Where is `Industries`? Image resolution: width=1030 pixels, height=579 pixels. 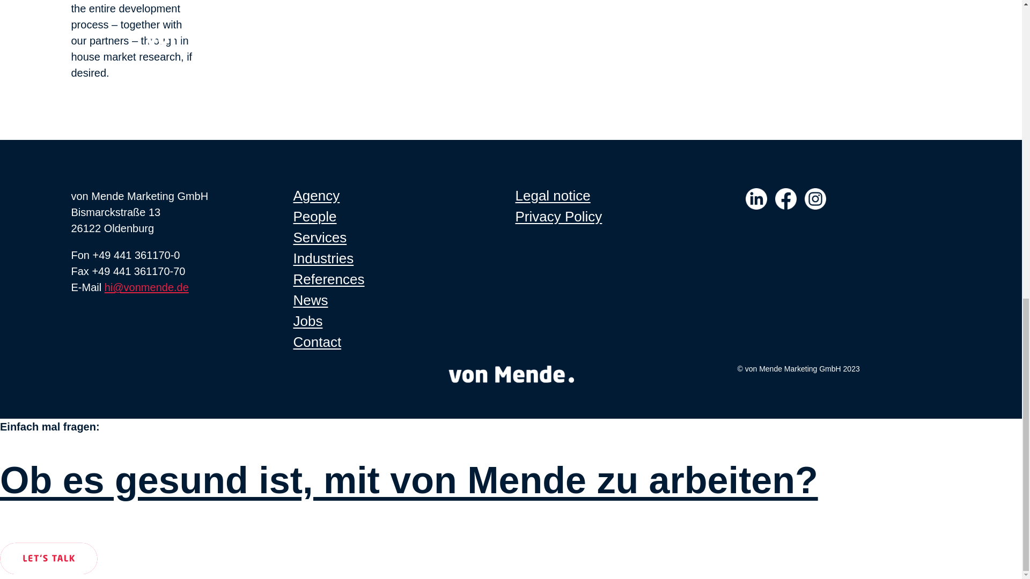 Industries is located at coordinates (323, 258).